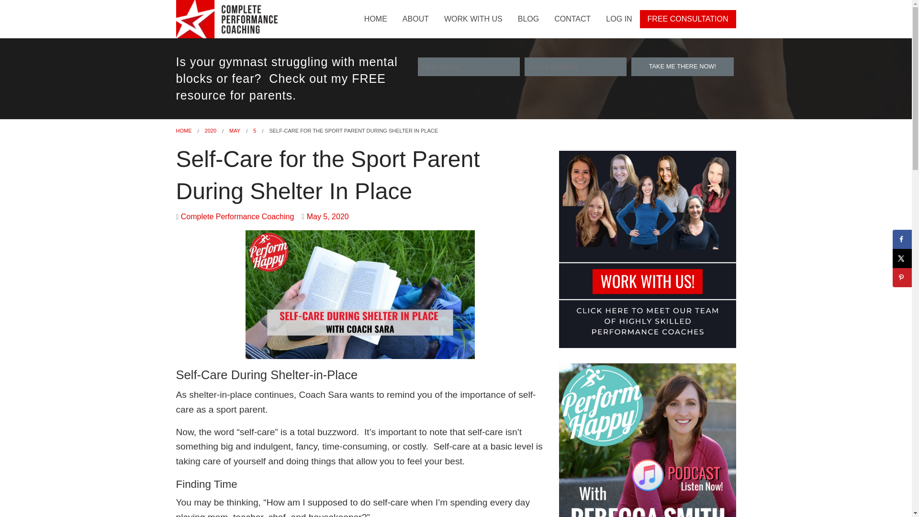  Describe the element at coordinates (572, 19) in the screenshot. I see `CONTACT` at that location.